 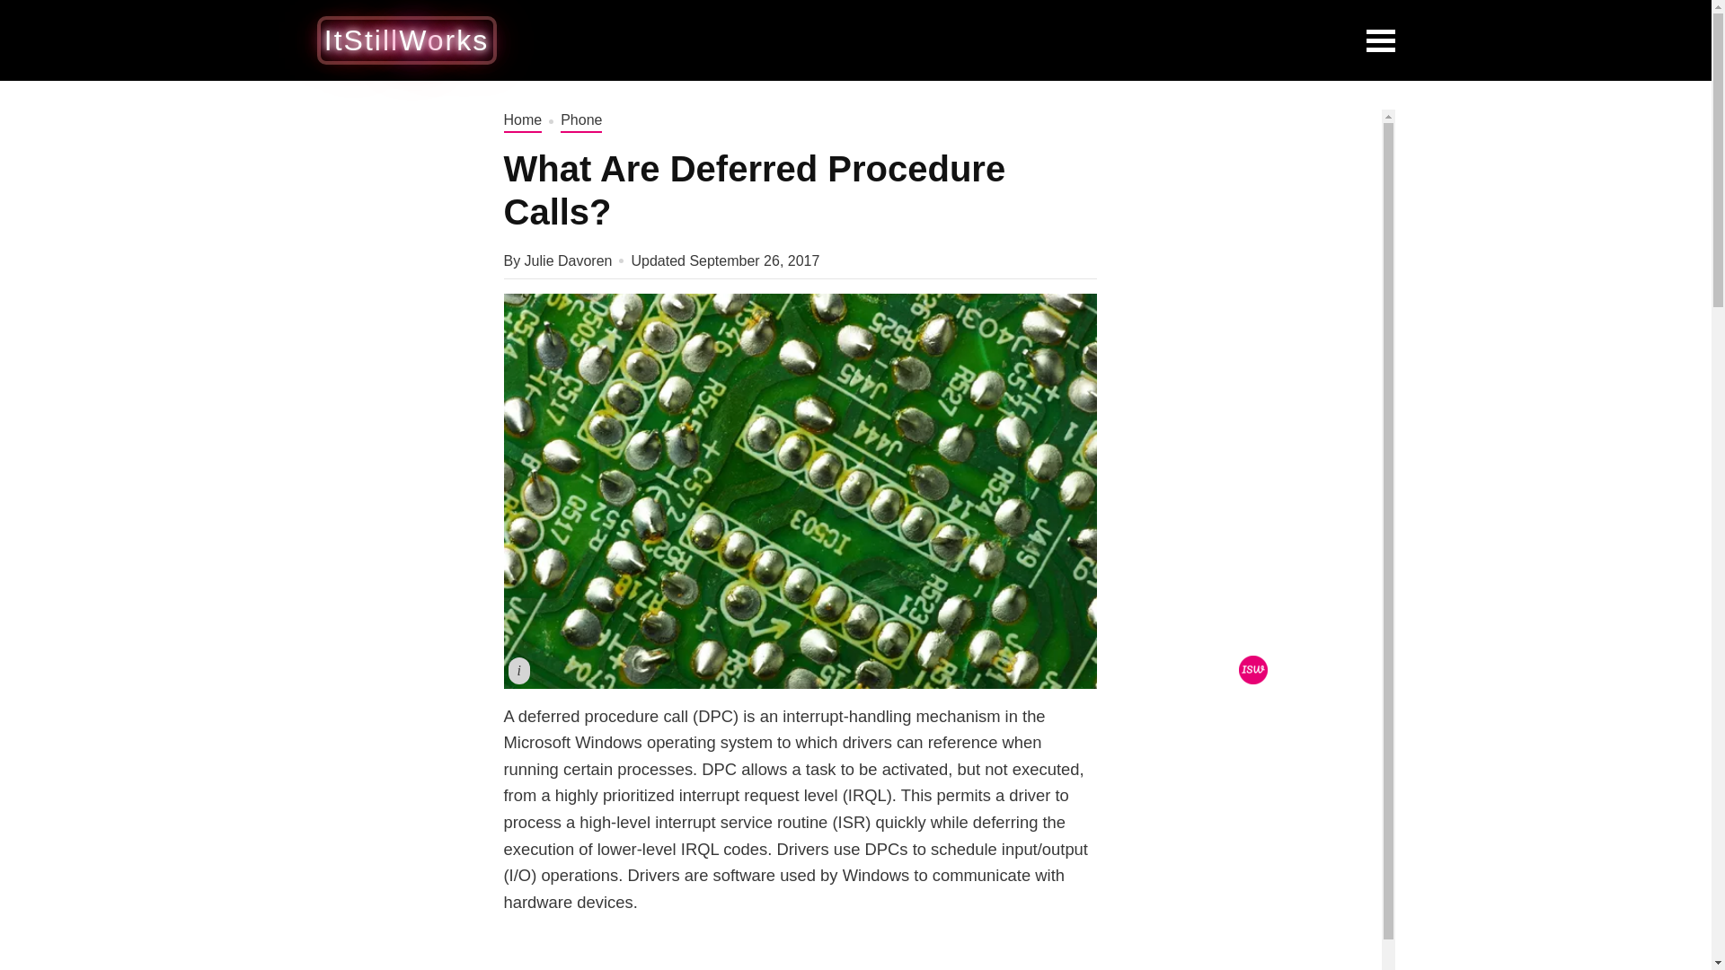 I want to click on Home, so click(x=522, y=120).